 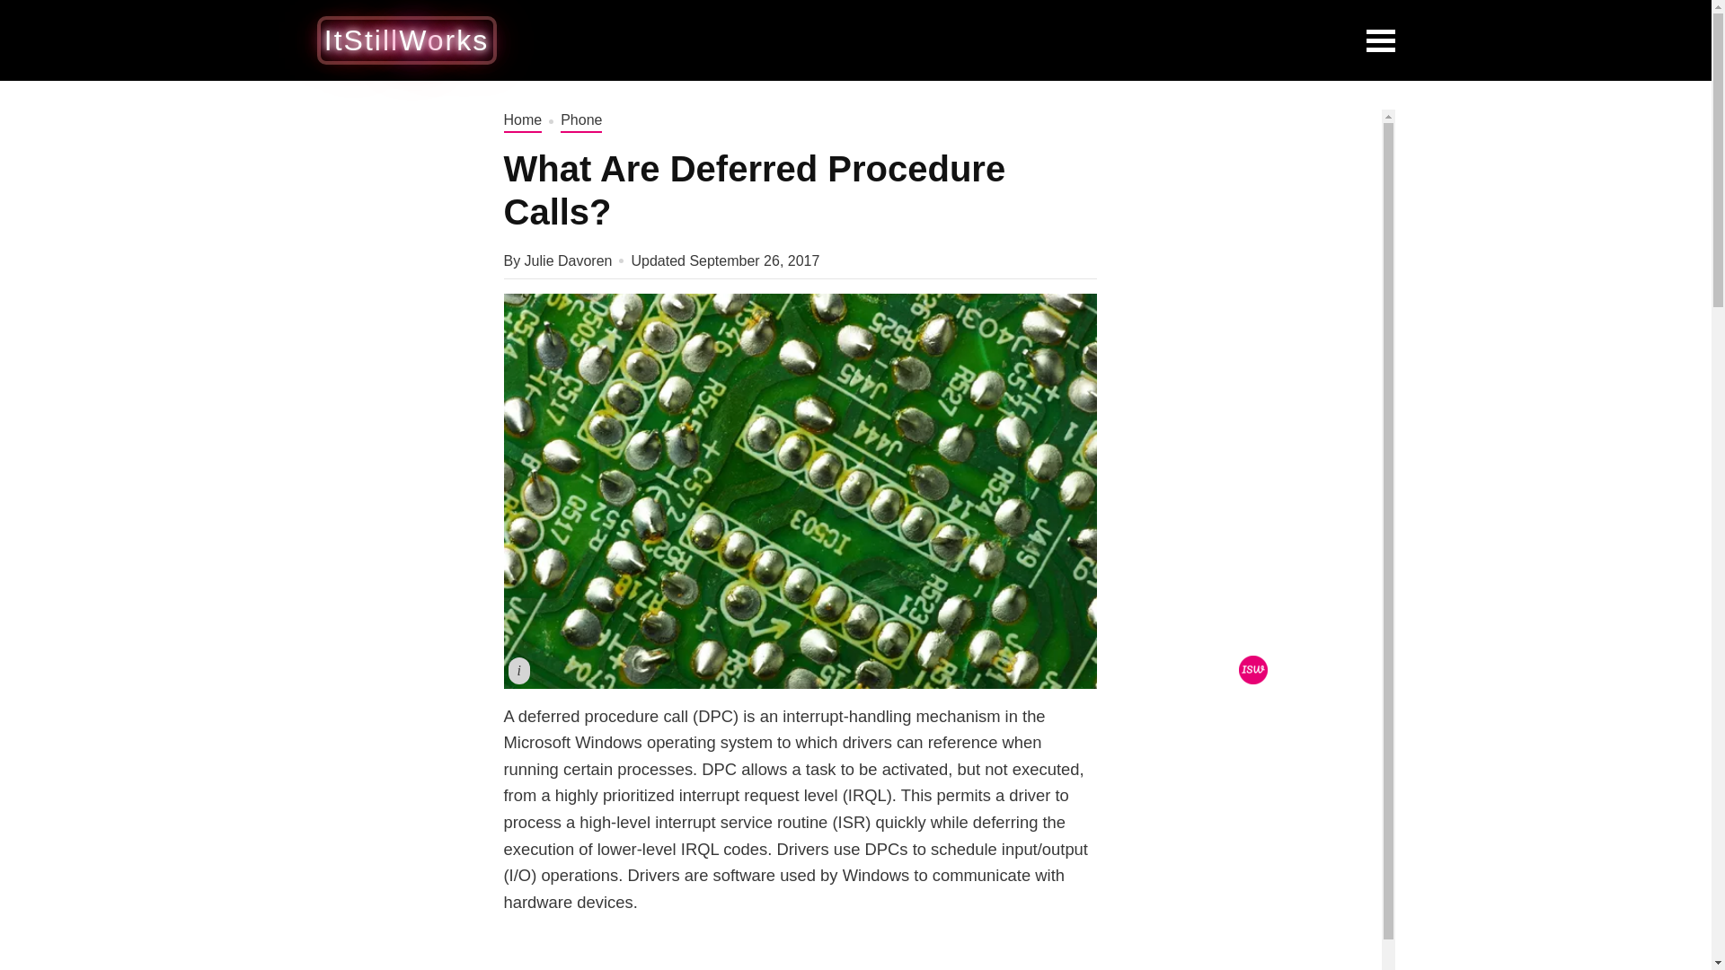 I want to click on Home, so click(x=522, y=120).